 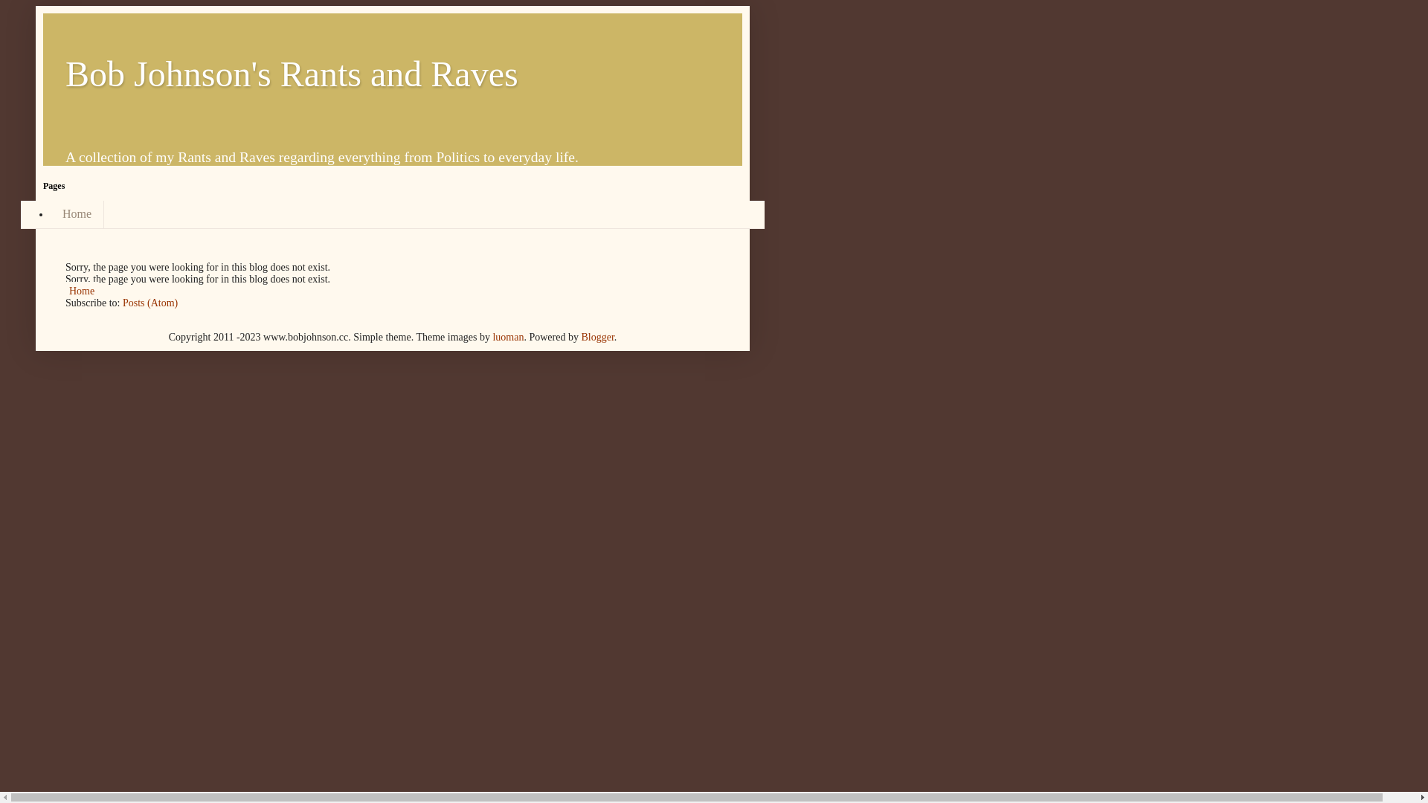 What do you see at coordinates (292, 74) in the screenshot?
I see `Bob Johnson's Rants and Raves` at bounding box center [292, 74].